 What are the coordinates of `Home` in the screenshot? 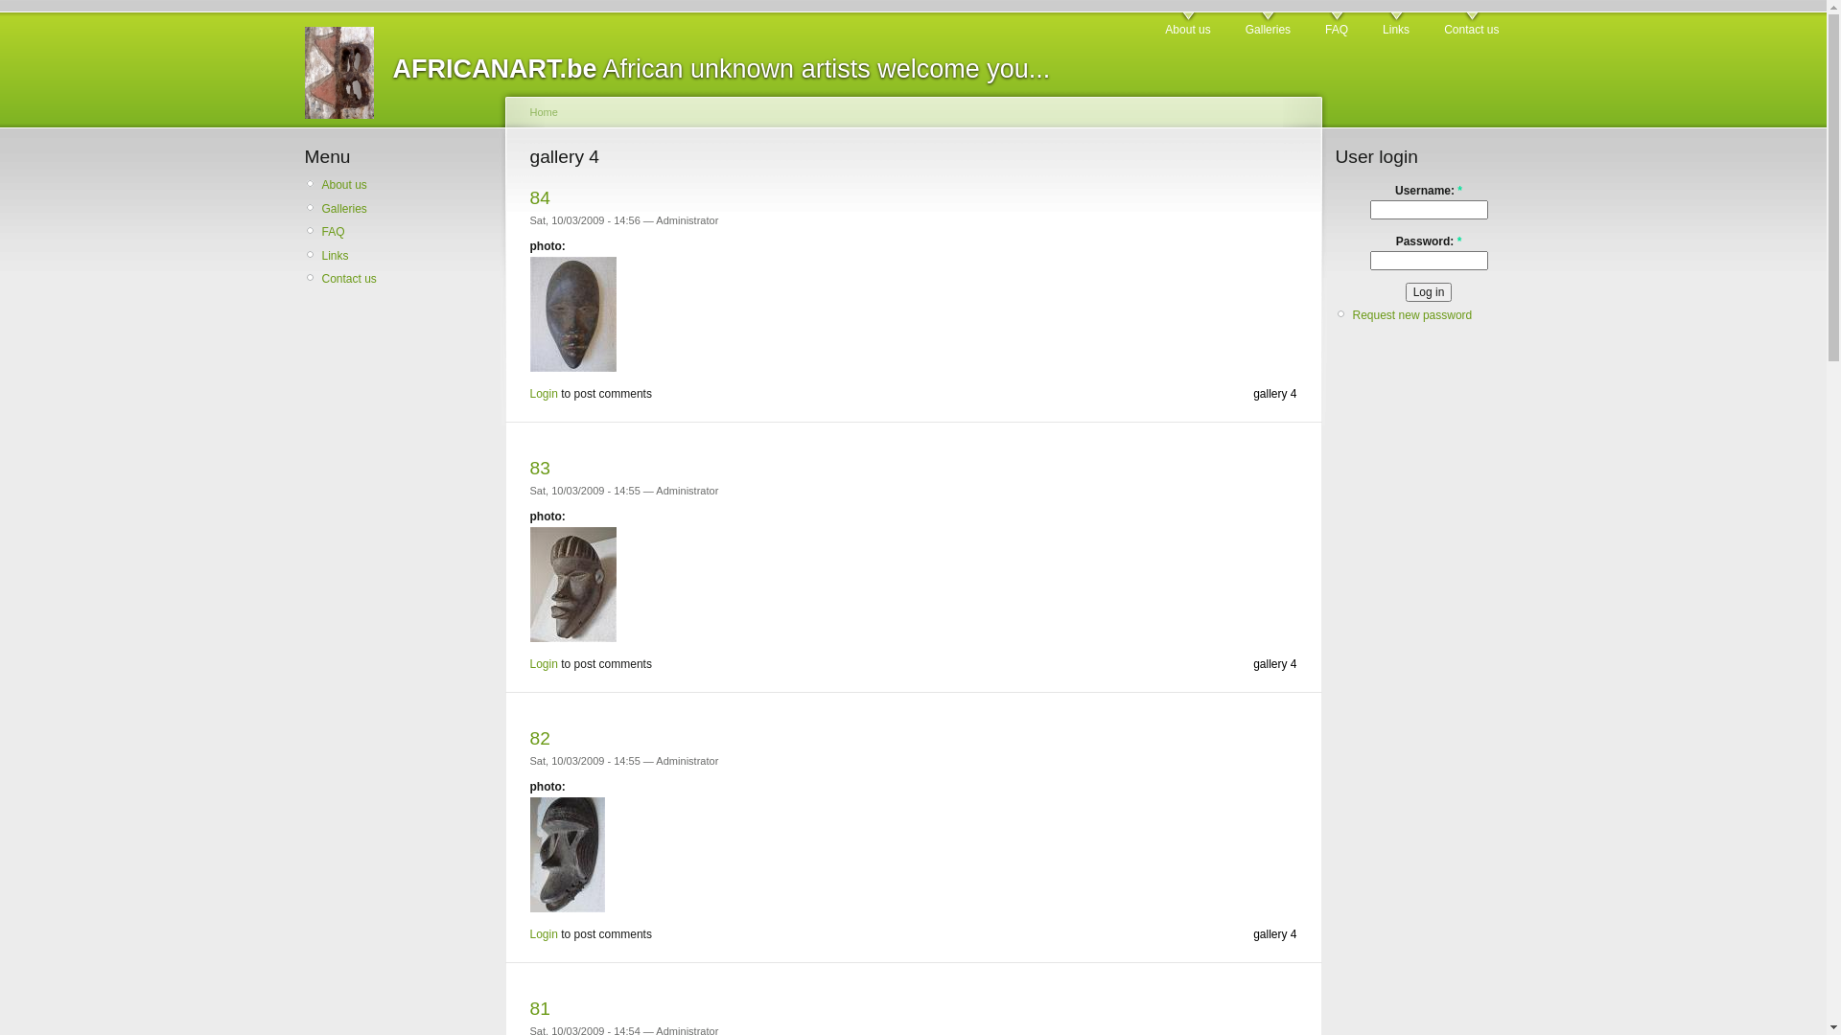 It's located at (543, 112).